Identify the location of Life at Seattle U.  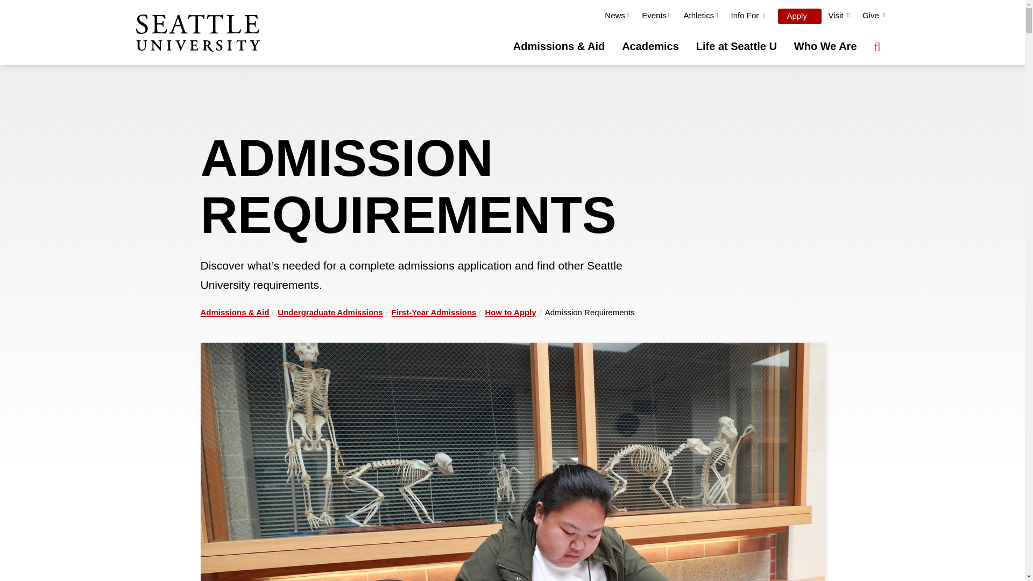
(736, 46).